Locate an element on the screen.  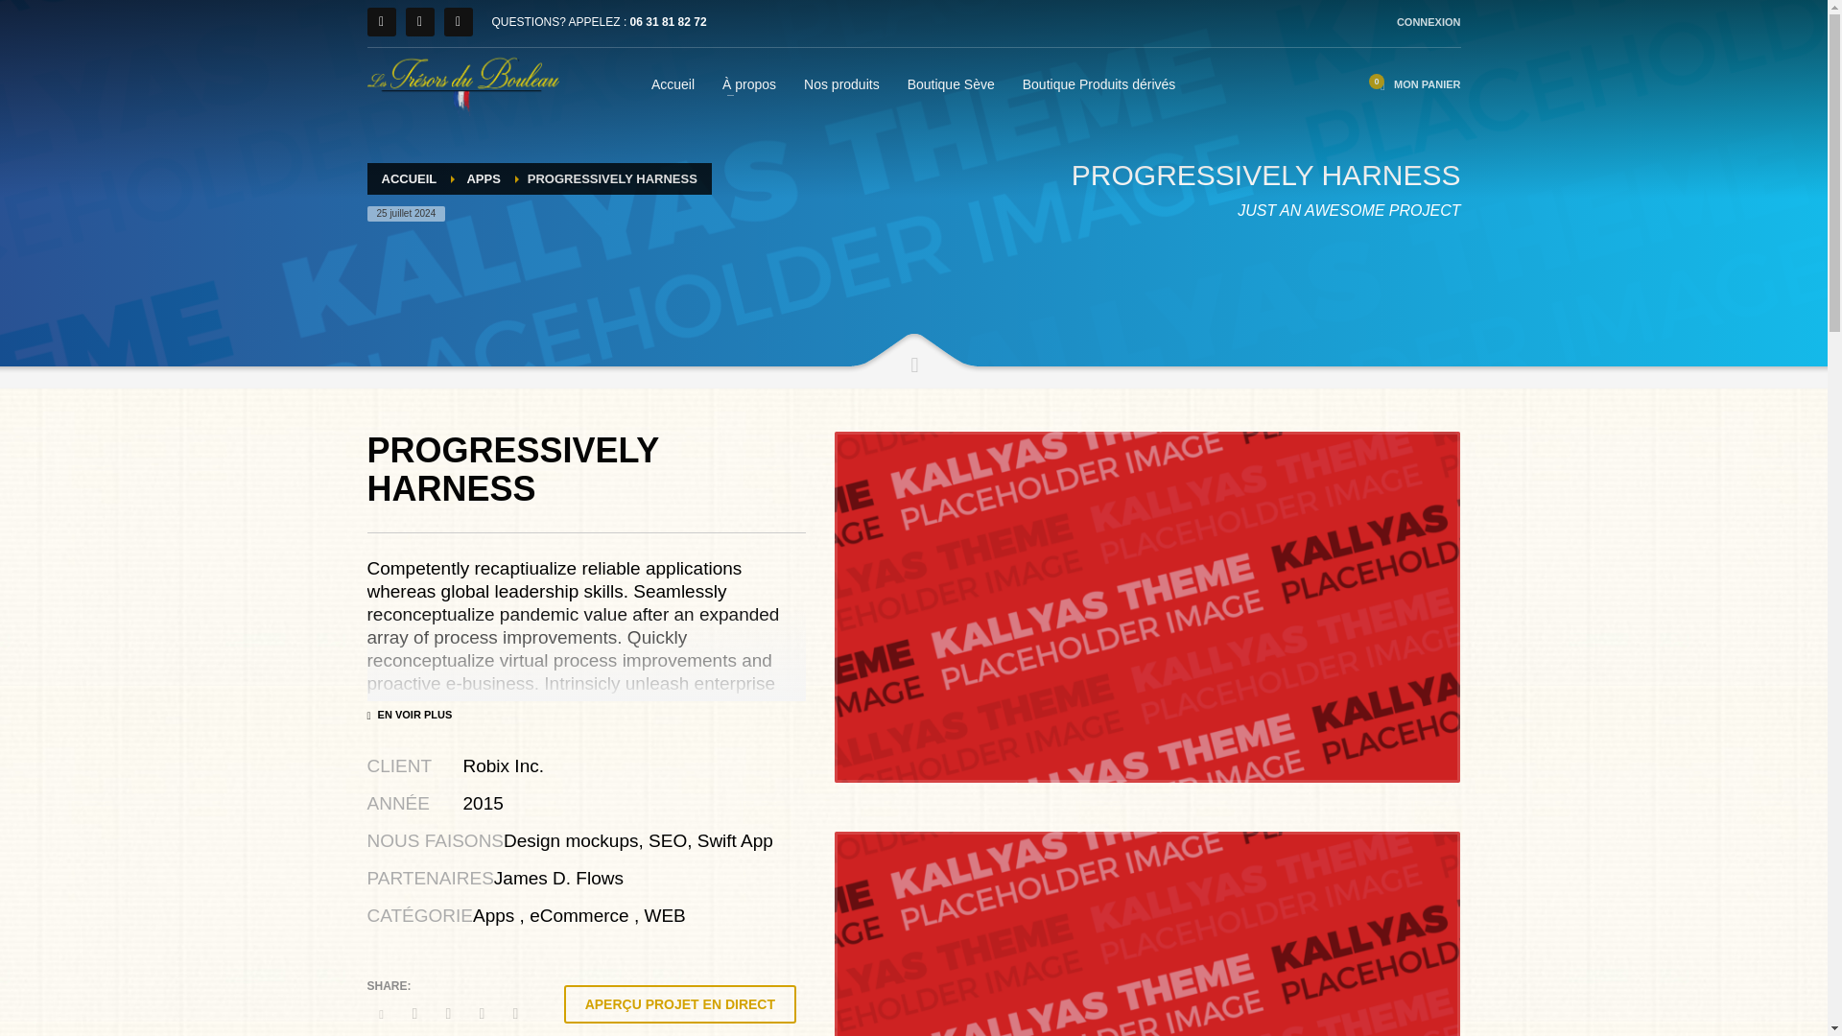
SHARE ON MAIL is located at coordinates (515, 1014).